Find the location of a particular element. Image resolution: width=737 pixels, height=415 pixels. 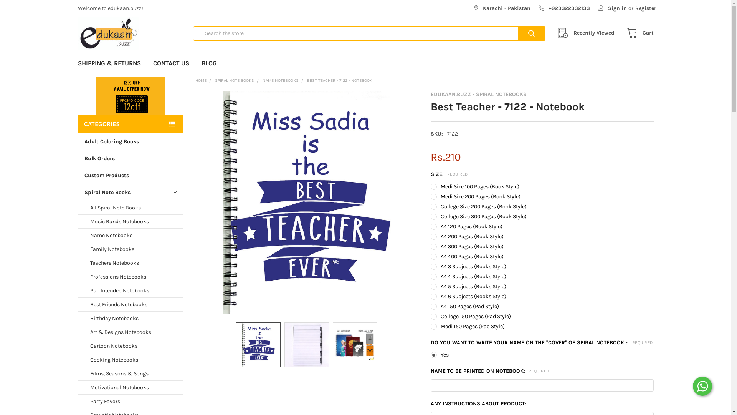

Sign in is located at coordinates (613, 6).